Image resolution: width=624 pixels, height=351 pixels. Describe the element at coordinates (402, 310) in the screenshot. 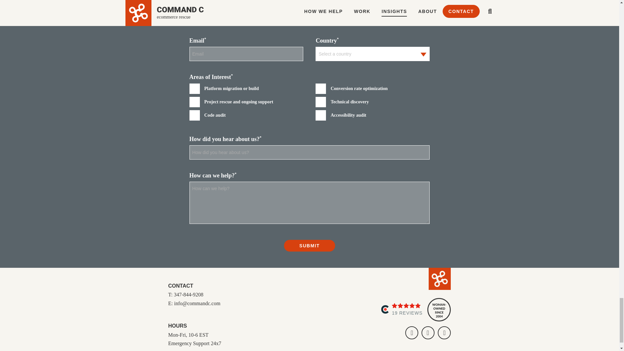

I see `Command C Clutch Review Widget 1` at that location.